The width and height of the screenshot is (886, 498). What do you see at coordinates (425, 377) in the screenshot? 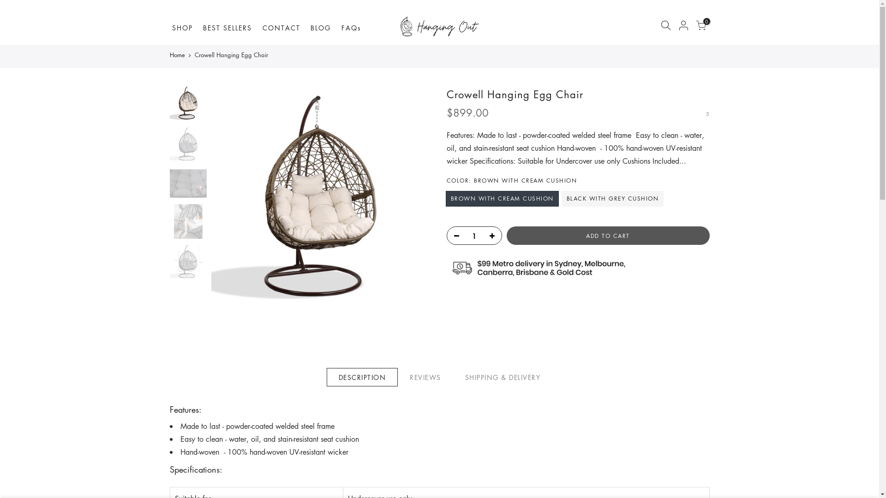
I see `REVIEWS` at bounding box center [425, 377].